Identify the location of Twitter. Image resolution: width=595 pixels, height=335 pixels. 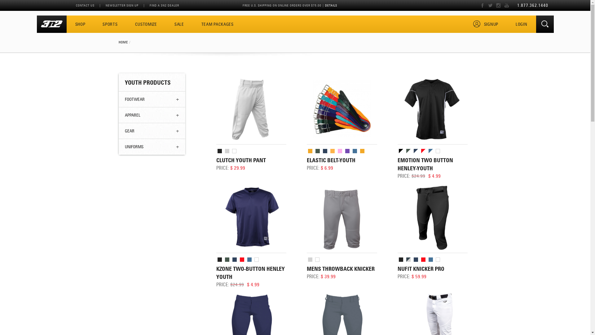
(492, 6).